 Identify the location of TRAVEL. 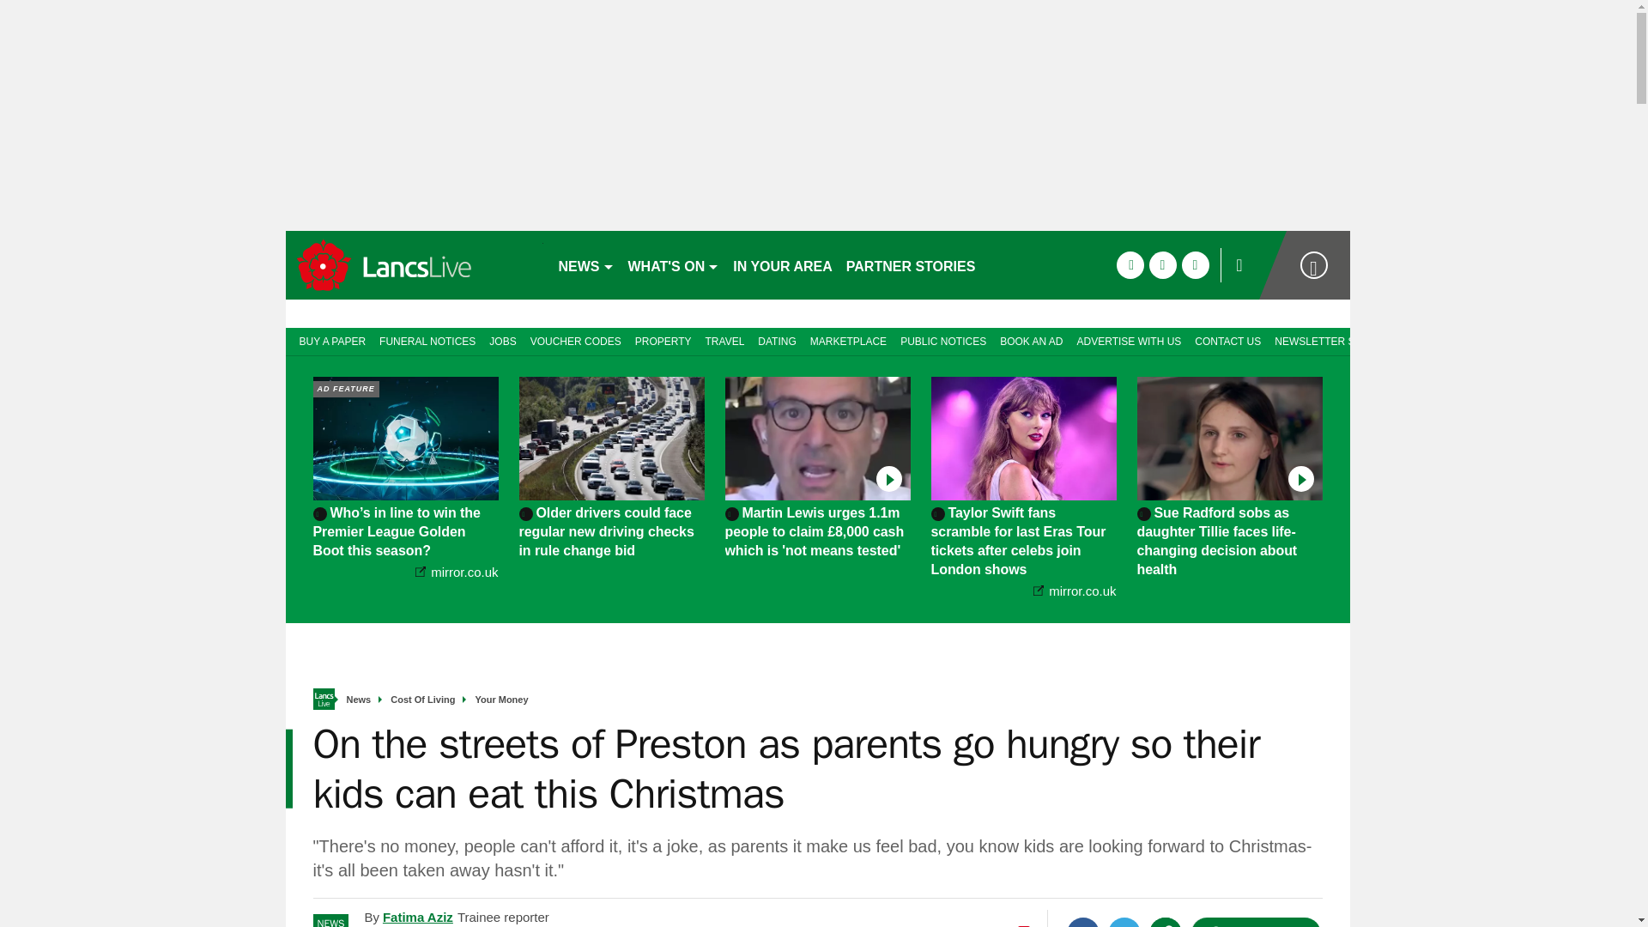
(724, 340).